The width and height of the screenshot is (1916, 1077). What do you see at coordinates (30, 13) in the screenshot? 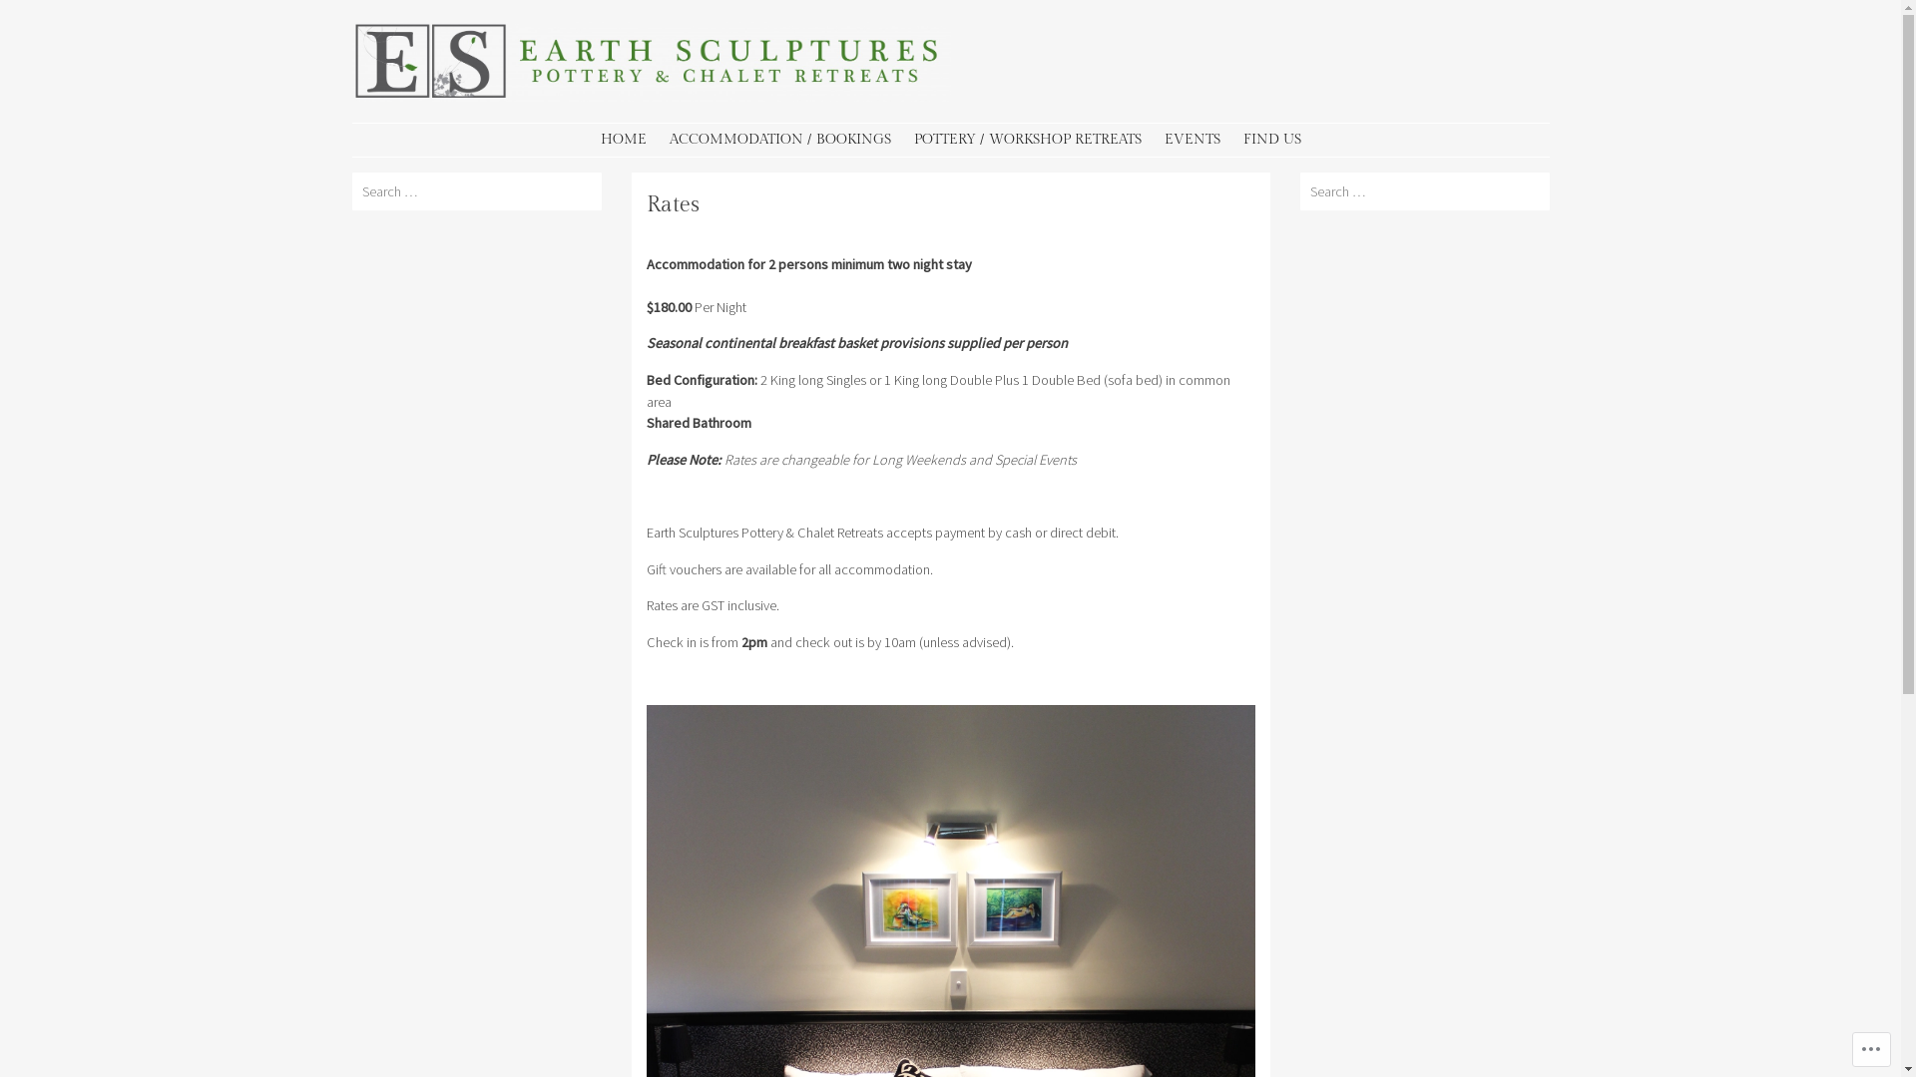
I see `Search` at bounding box center [30, 13].